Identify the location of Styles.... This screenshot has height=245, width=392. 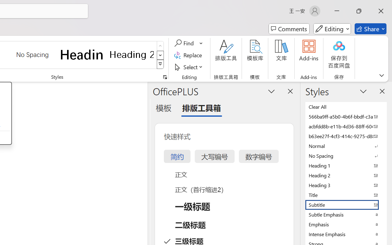
(165, 77).